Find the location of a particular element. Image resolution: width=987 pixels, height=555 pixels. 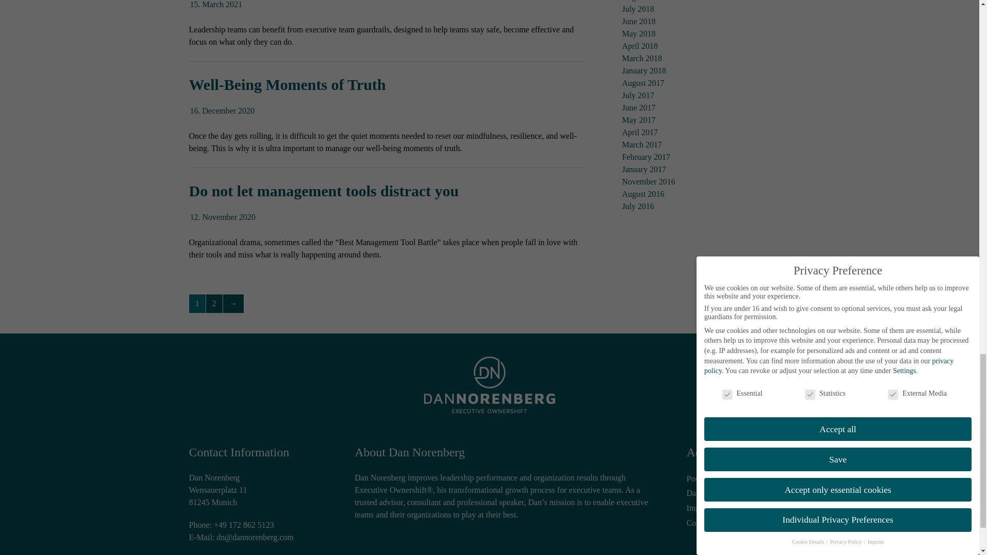

Do not let management tools distract you is located at coordinates (324, 191).